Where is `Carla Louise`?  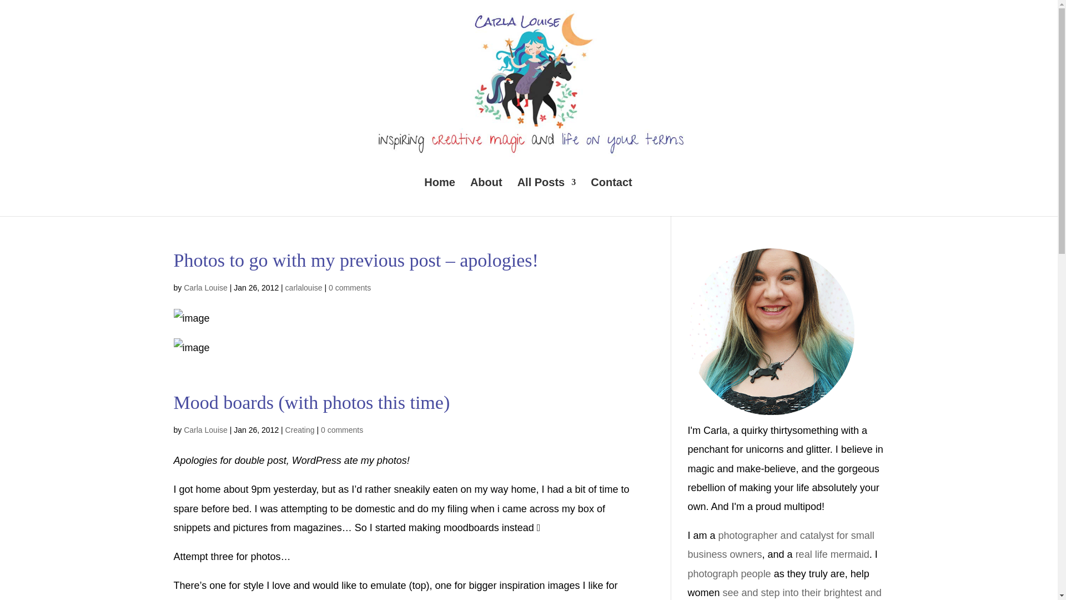 Carla Louise is located at coordinates (205, 429).